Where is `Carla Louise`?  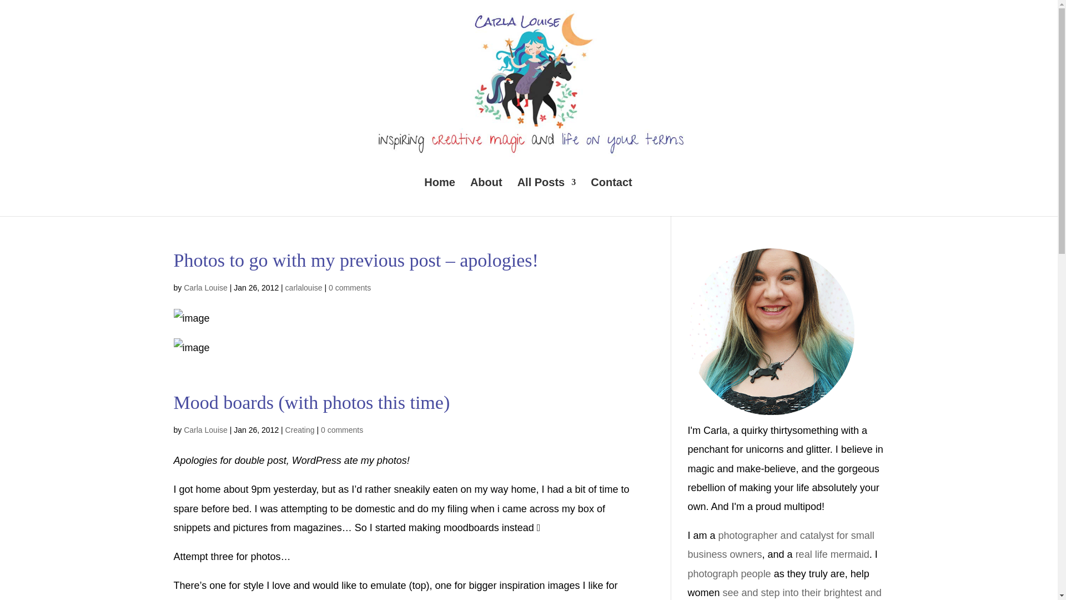 Carla Louise is located at coordinates (205, 429).